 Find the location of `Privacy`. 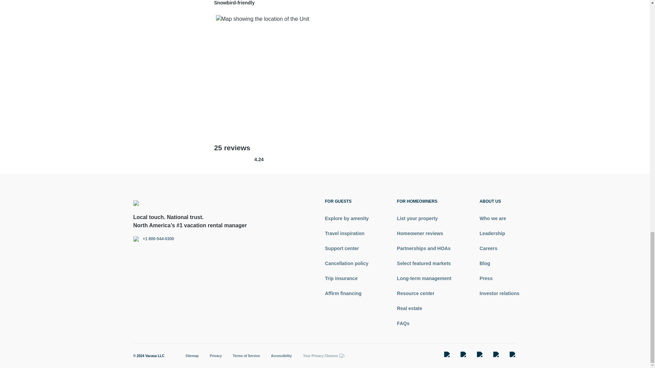

Privacy is located at coordinates (216, 356).